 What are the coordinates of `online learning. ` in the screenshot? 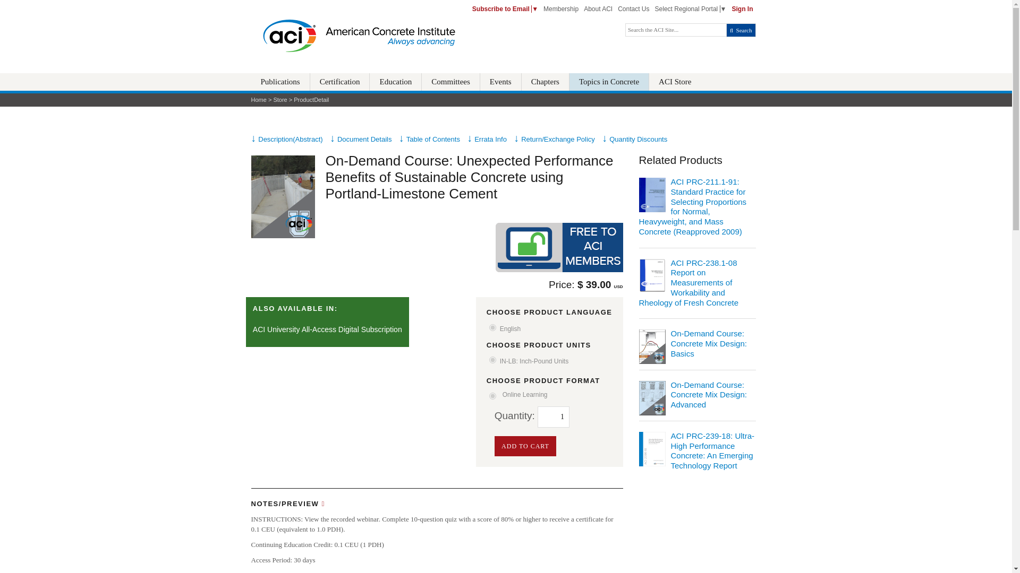 It's located at (492, 396).